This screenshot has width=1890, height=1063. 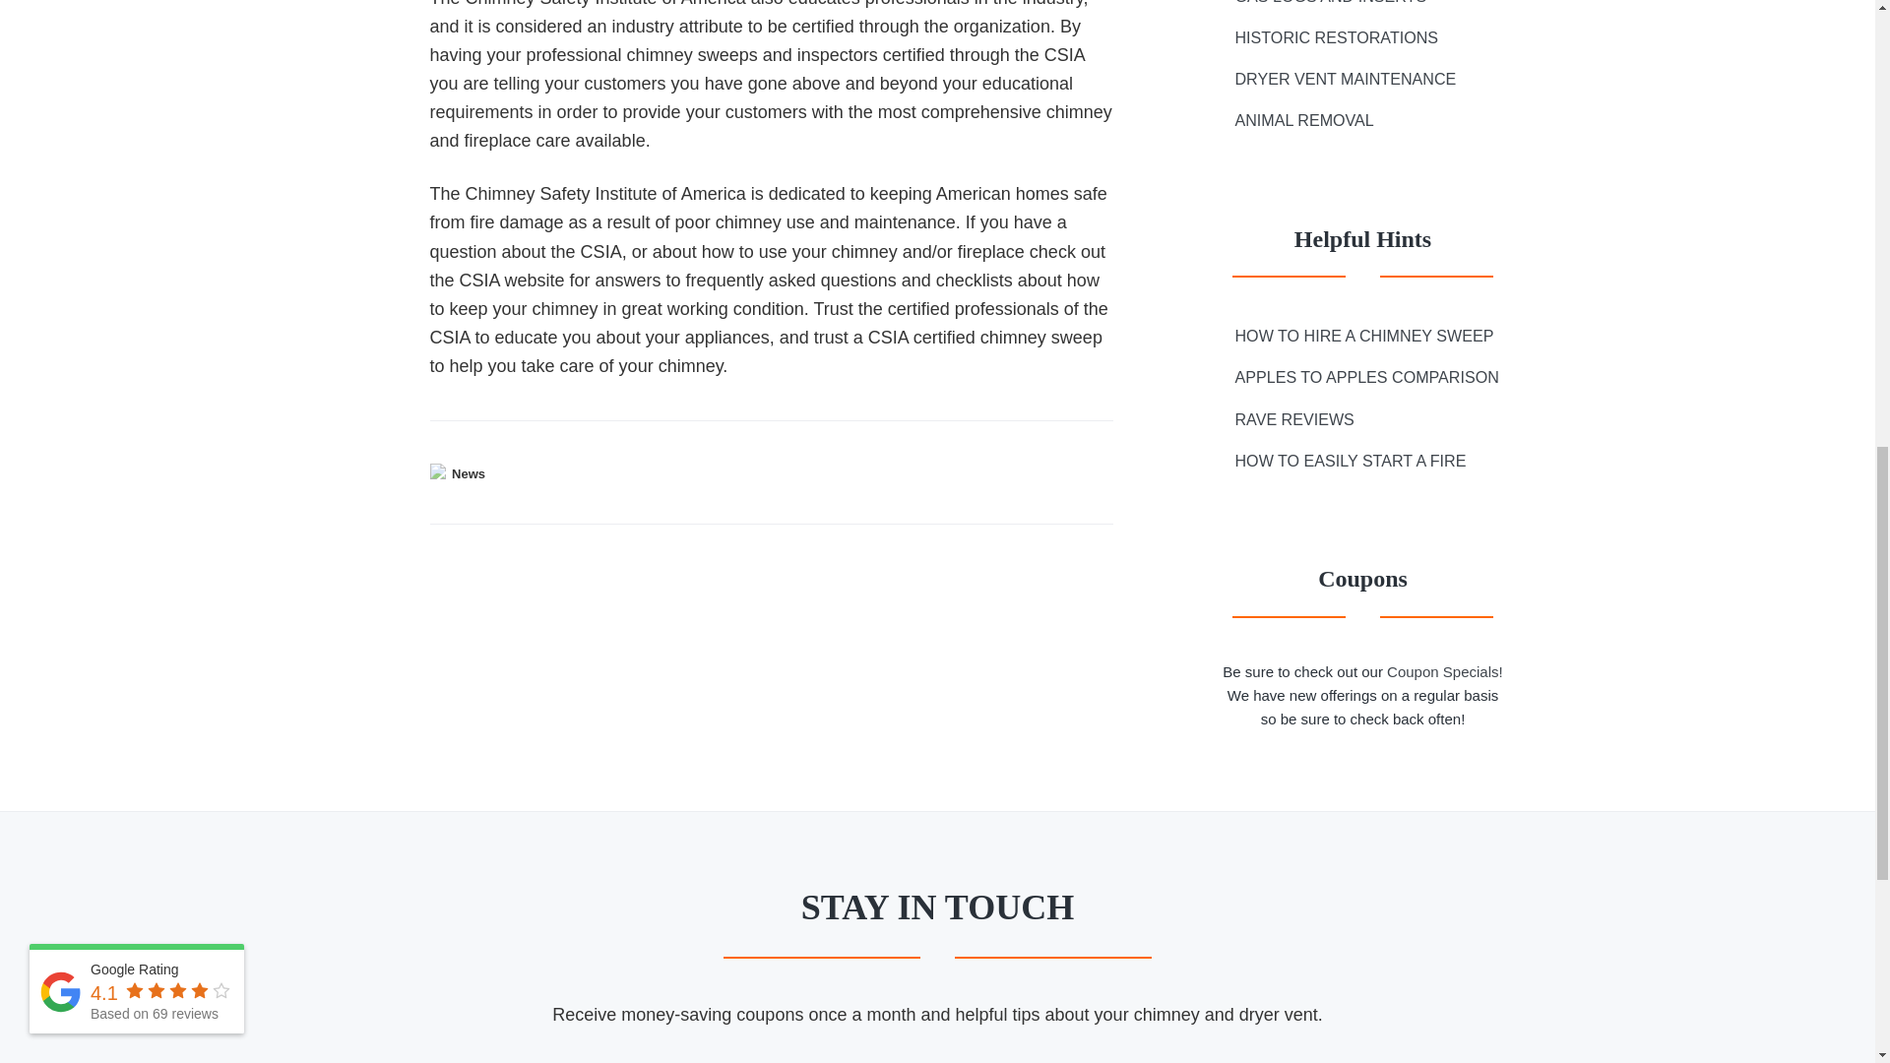 I want to click on HISTORIC RESTORATIONS, so click(x=1336, y=37).